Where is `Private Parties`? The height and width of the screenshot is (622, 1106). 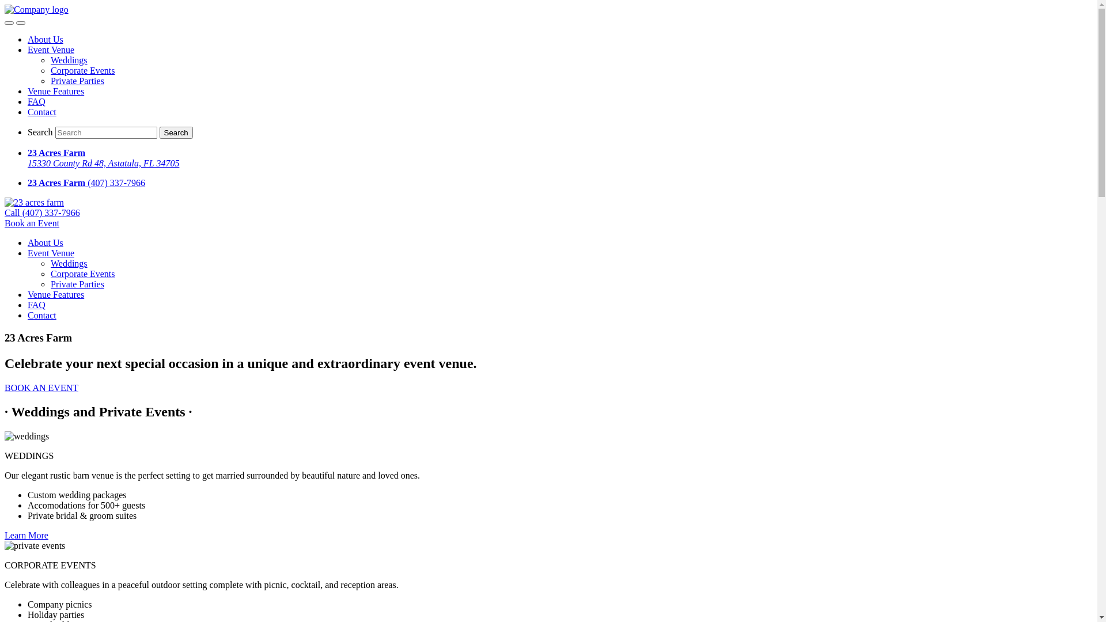 Private Parties is located at coordinates (77, 285).